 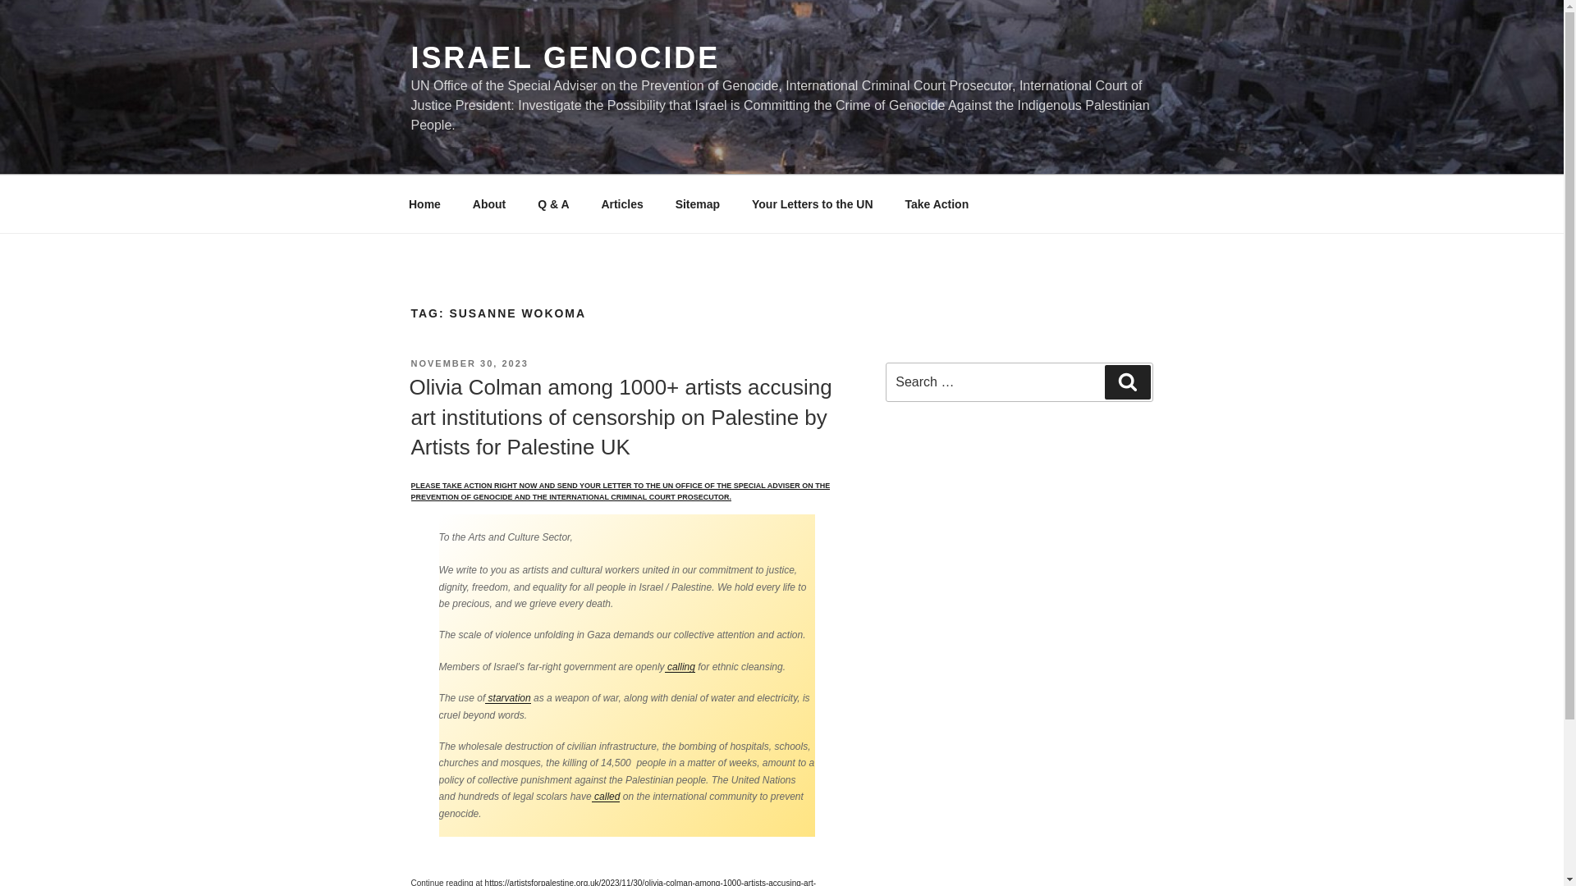 I want to click on  calling, so click(x=680, y=666).